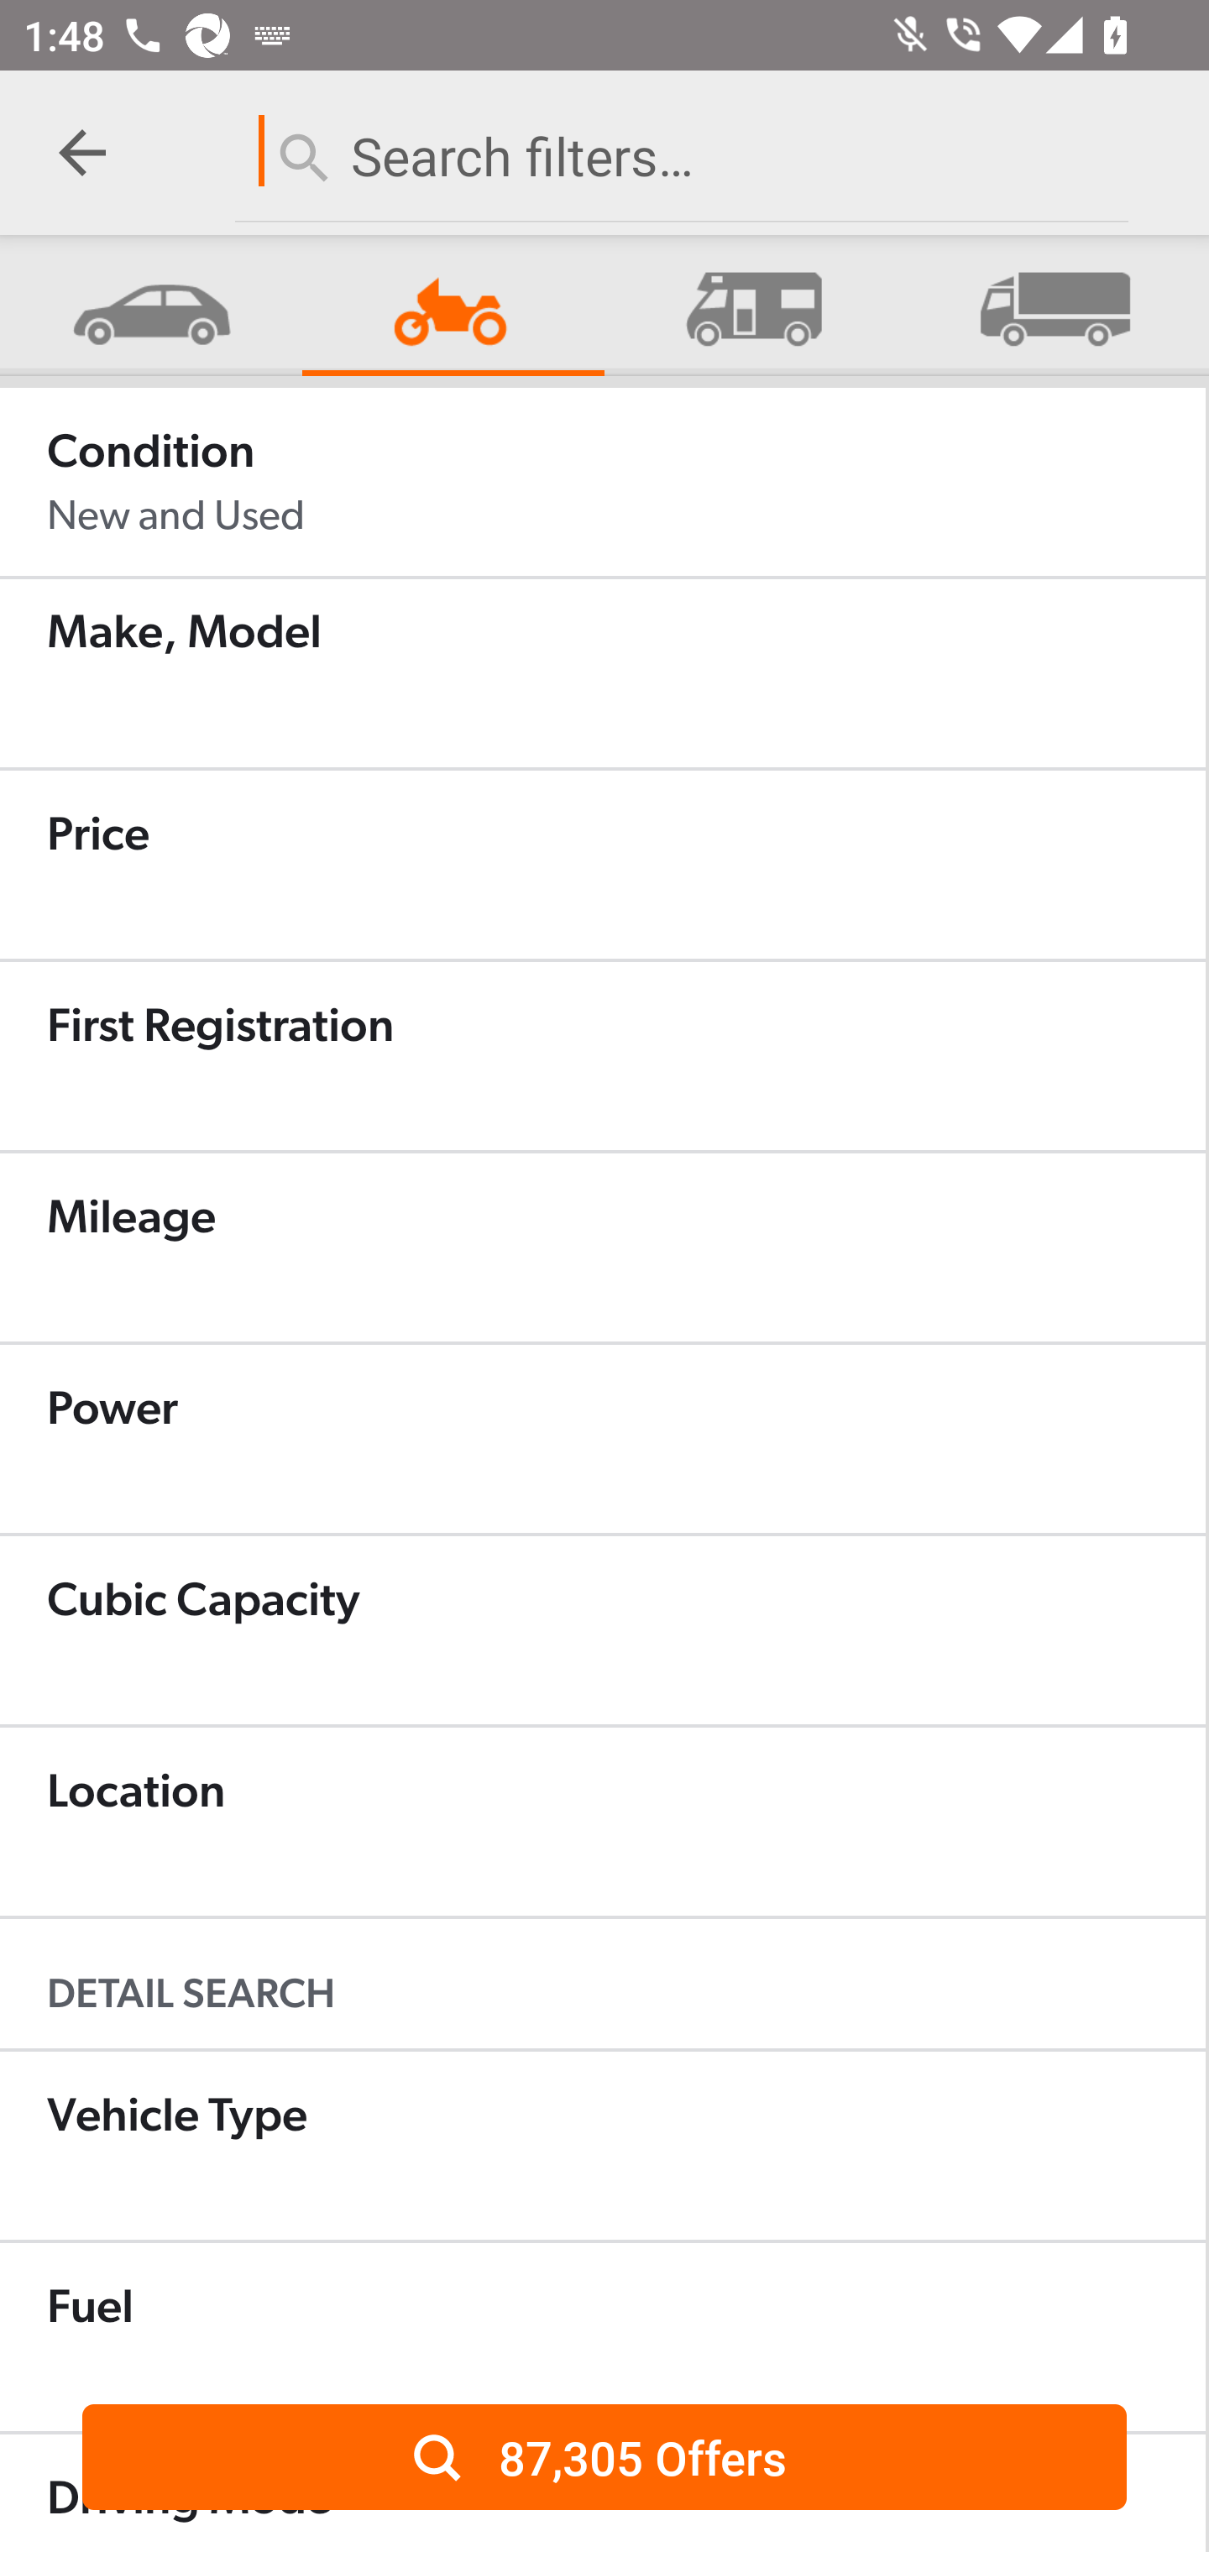  What do you see at coordinates (603, 1056) in the screenshot?
I see `First Registration` at bounding box center [603, 1056].